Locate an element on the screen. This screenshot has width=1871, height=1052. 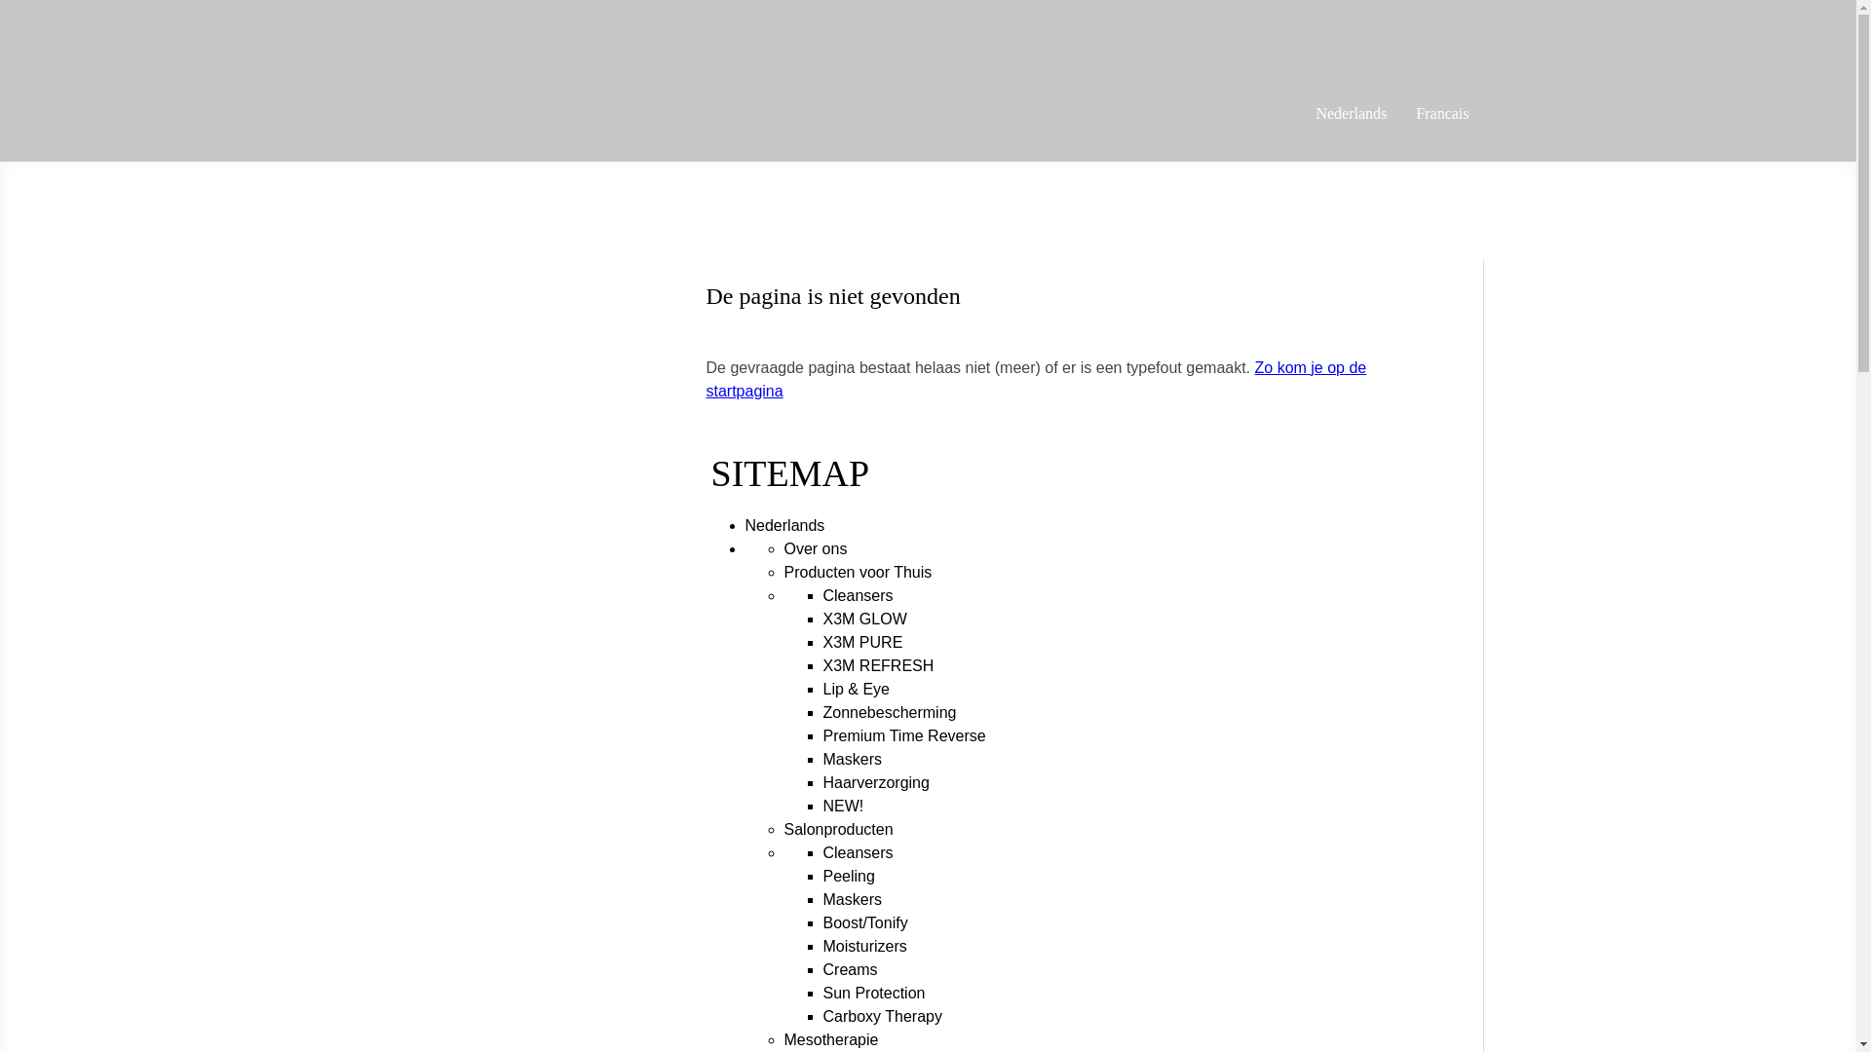
Peeling is located at coordinates (848, 877).